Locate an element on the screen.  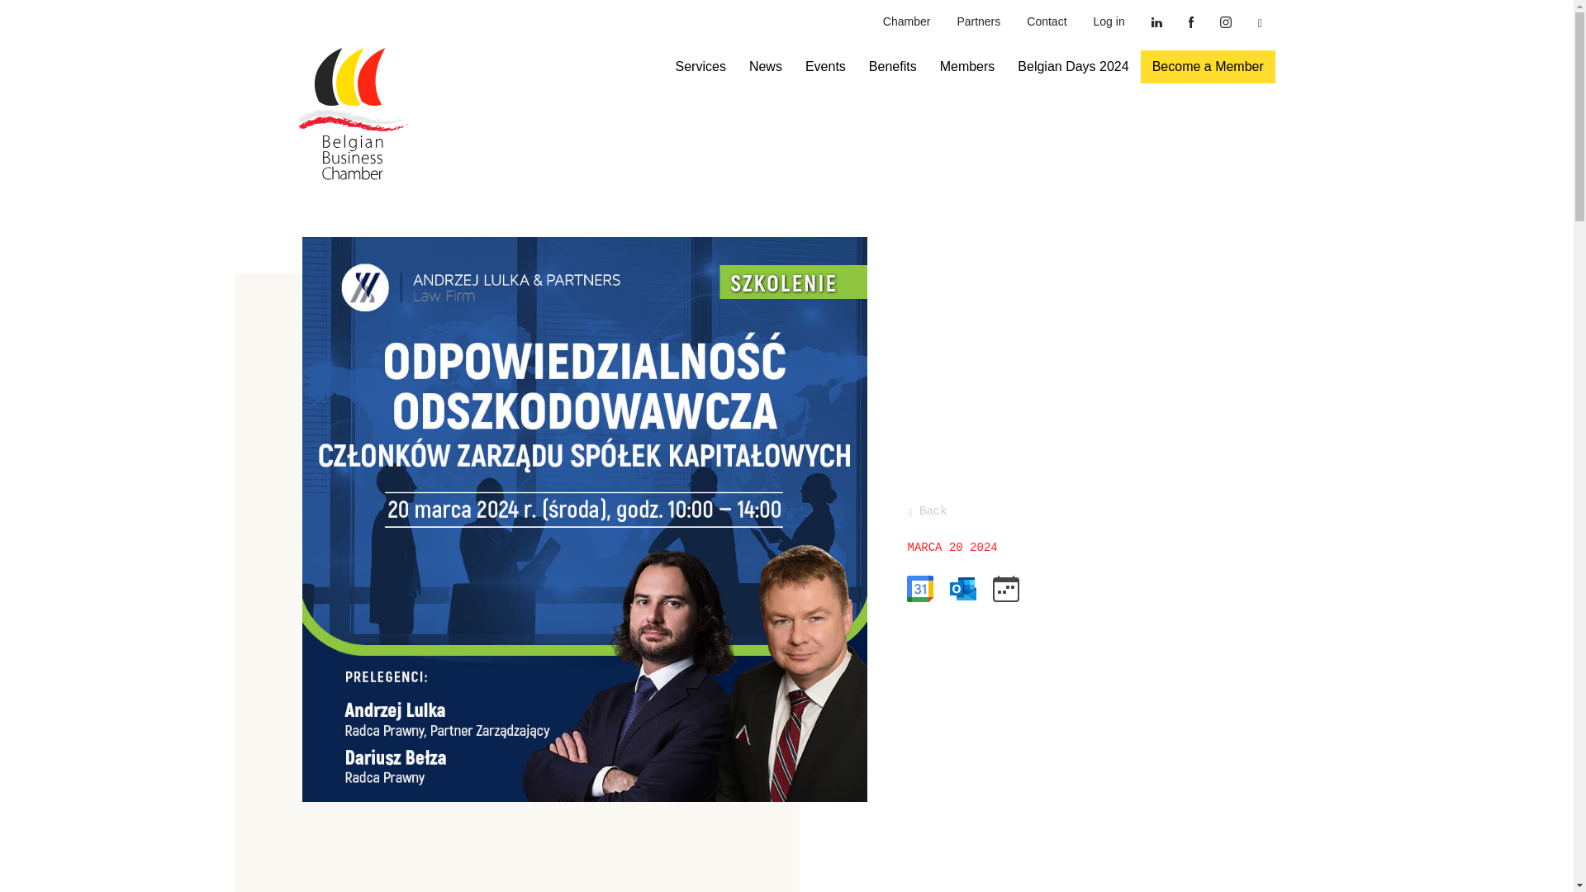
Chamber is located at coordinates (906, 21).